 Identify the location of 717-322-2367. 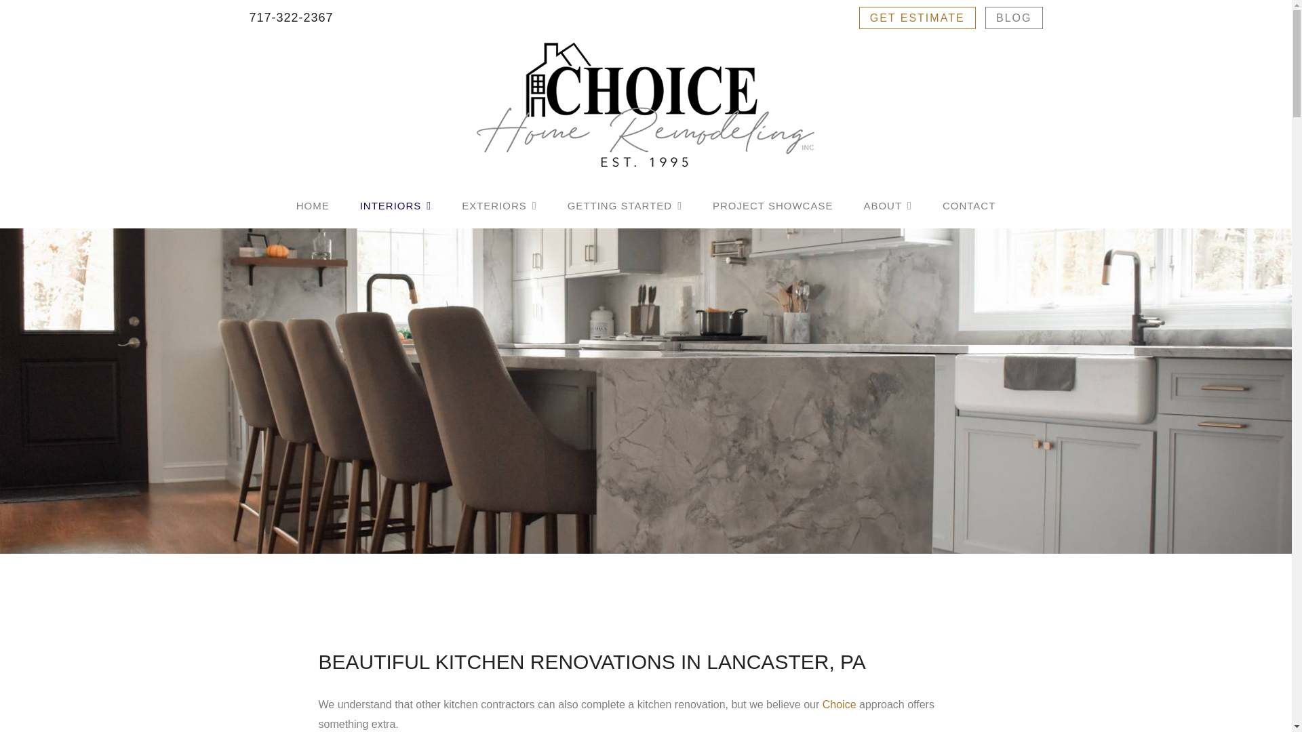
(292, 18).